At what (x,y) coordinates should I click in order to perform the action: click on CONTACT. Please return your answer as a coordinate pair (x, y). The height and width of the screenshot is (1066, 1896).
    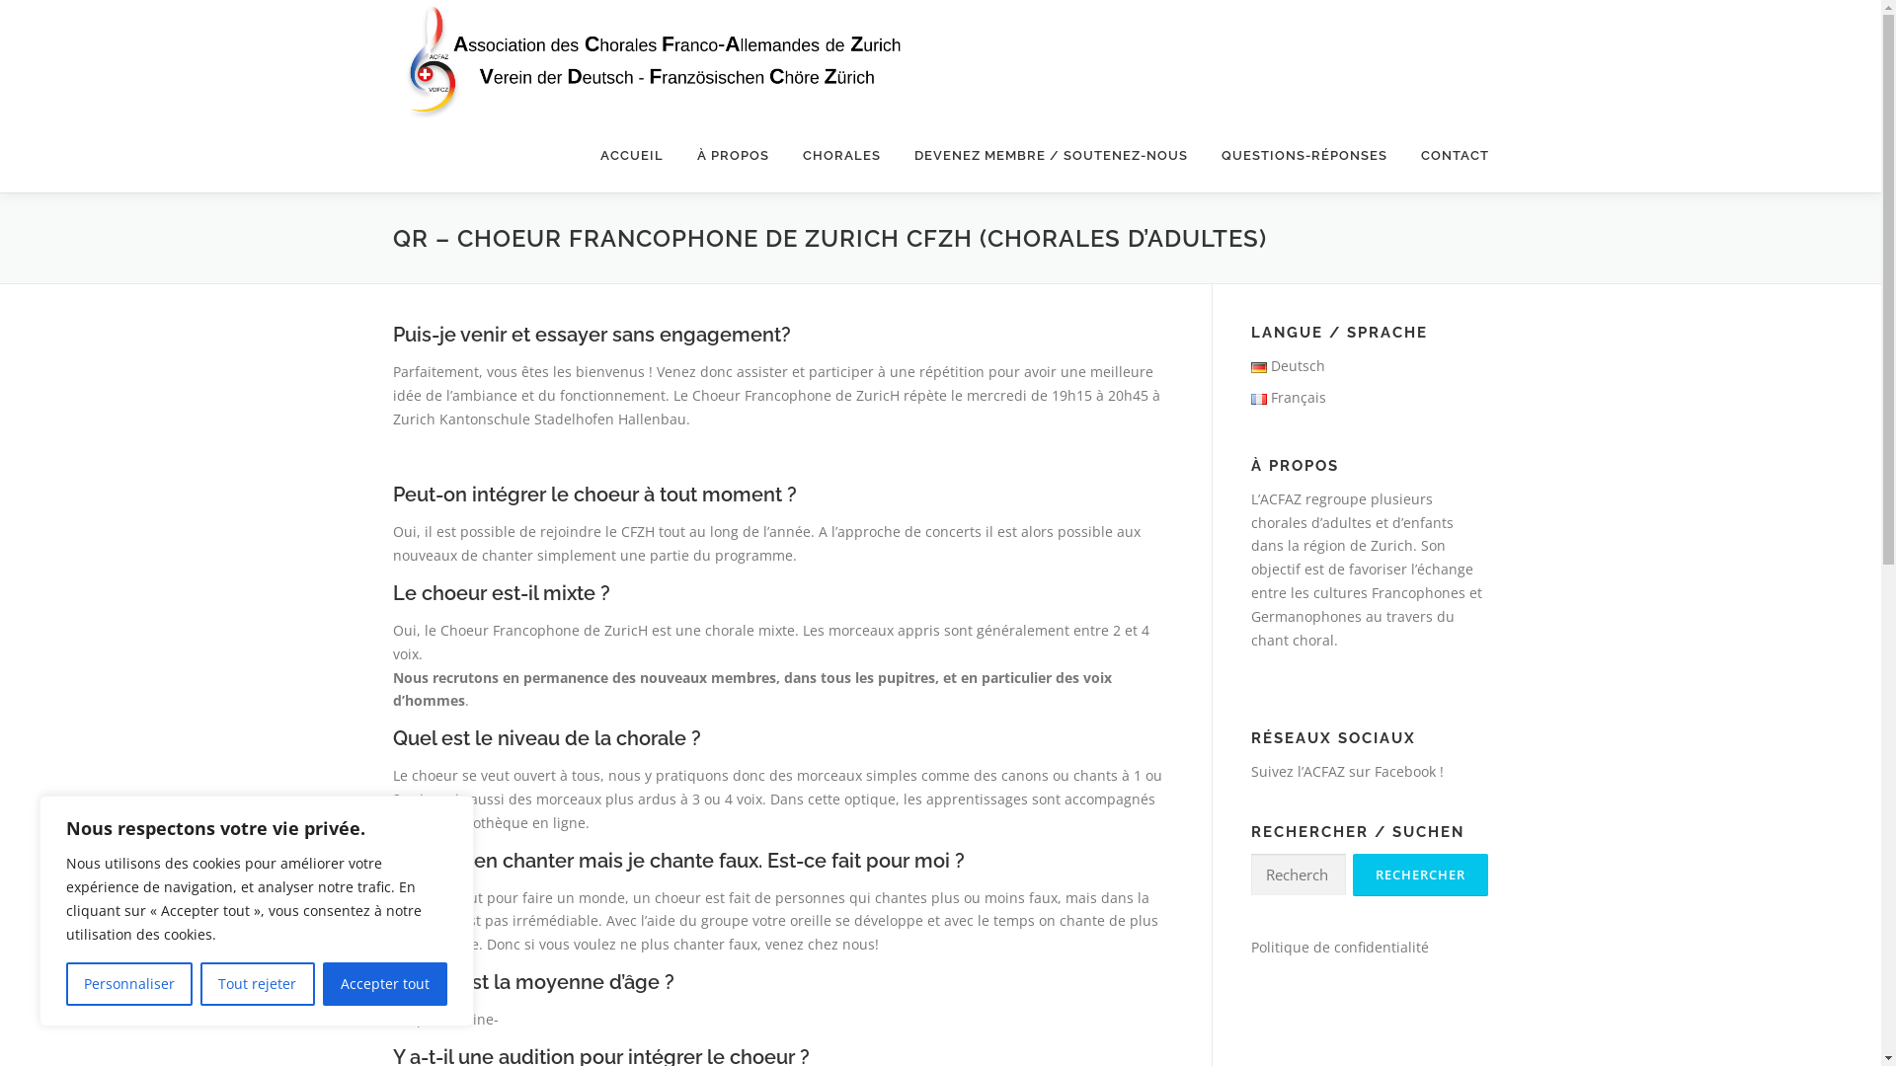
    Looking at the image, I should click on (1447, 156).